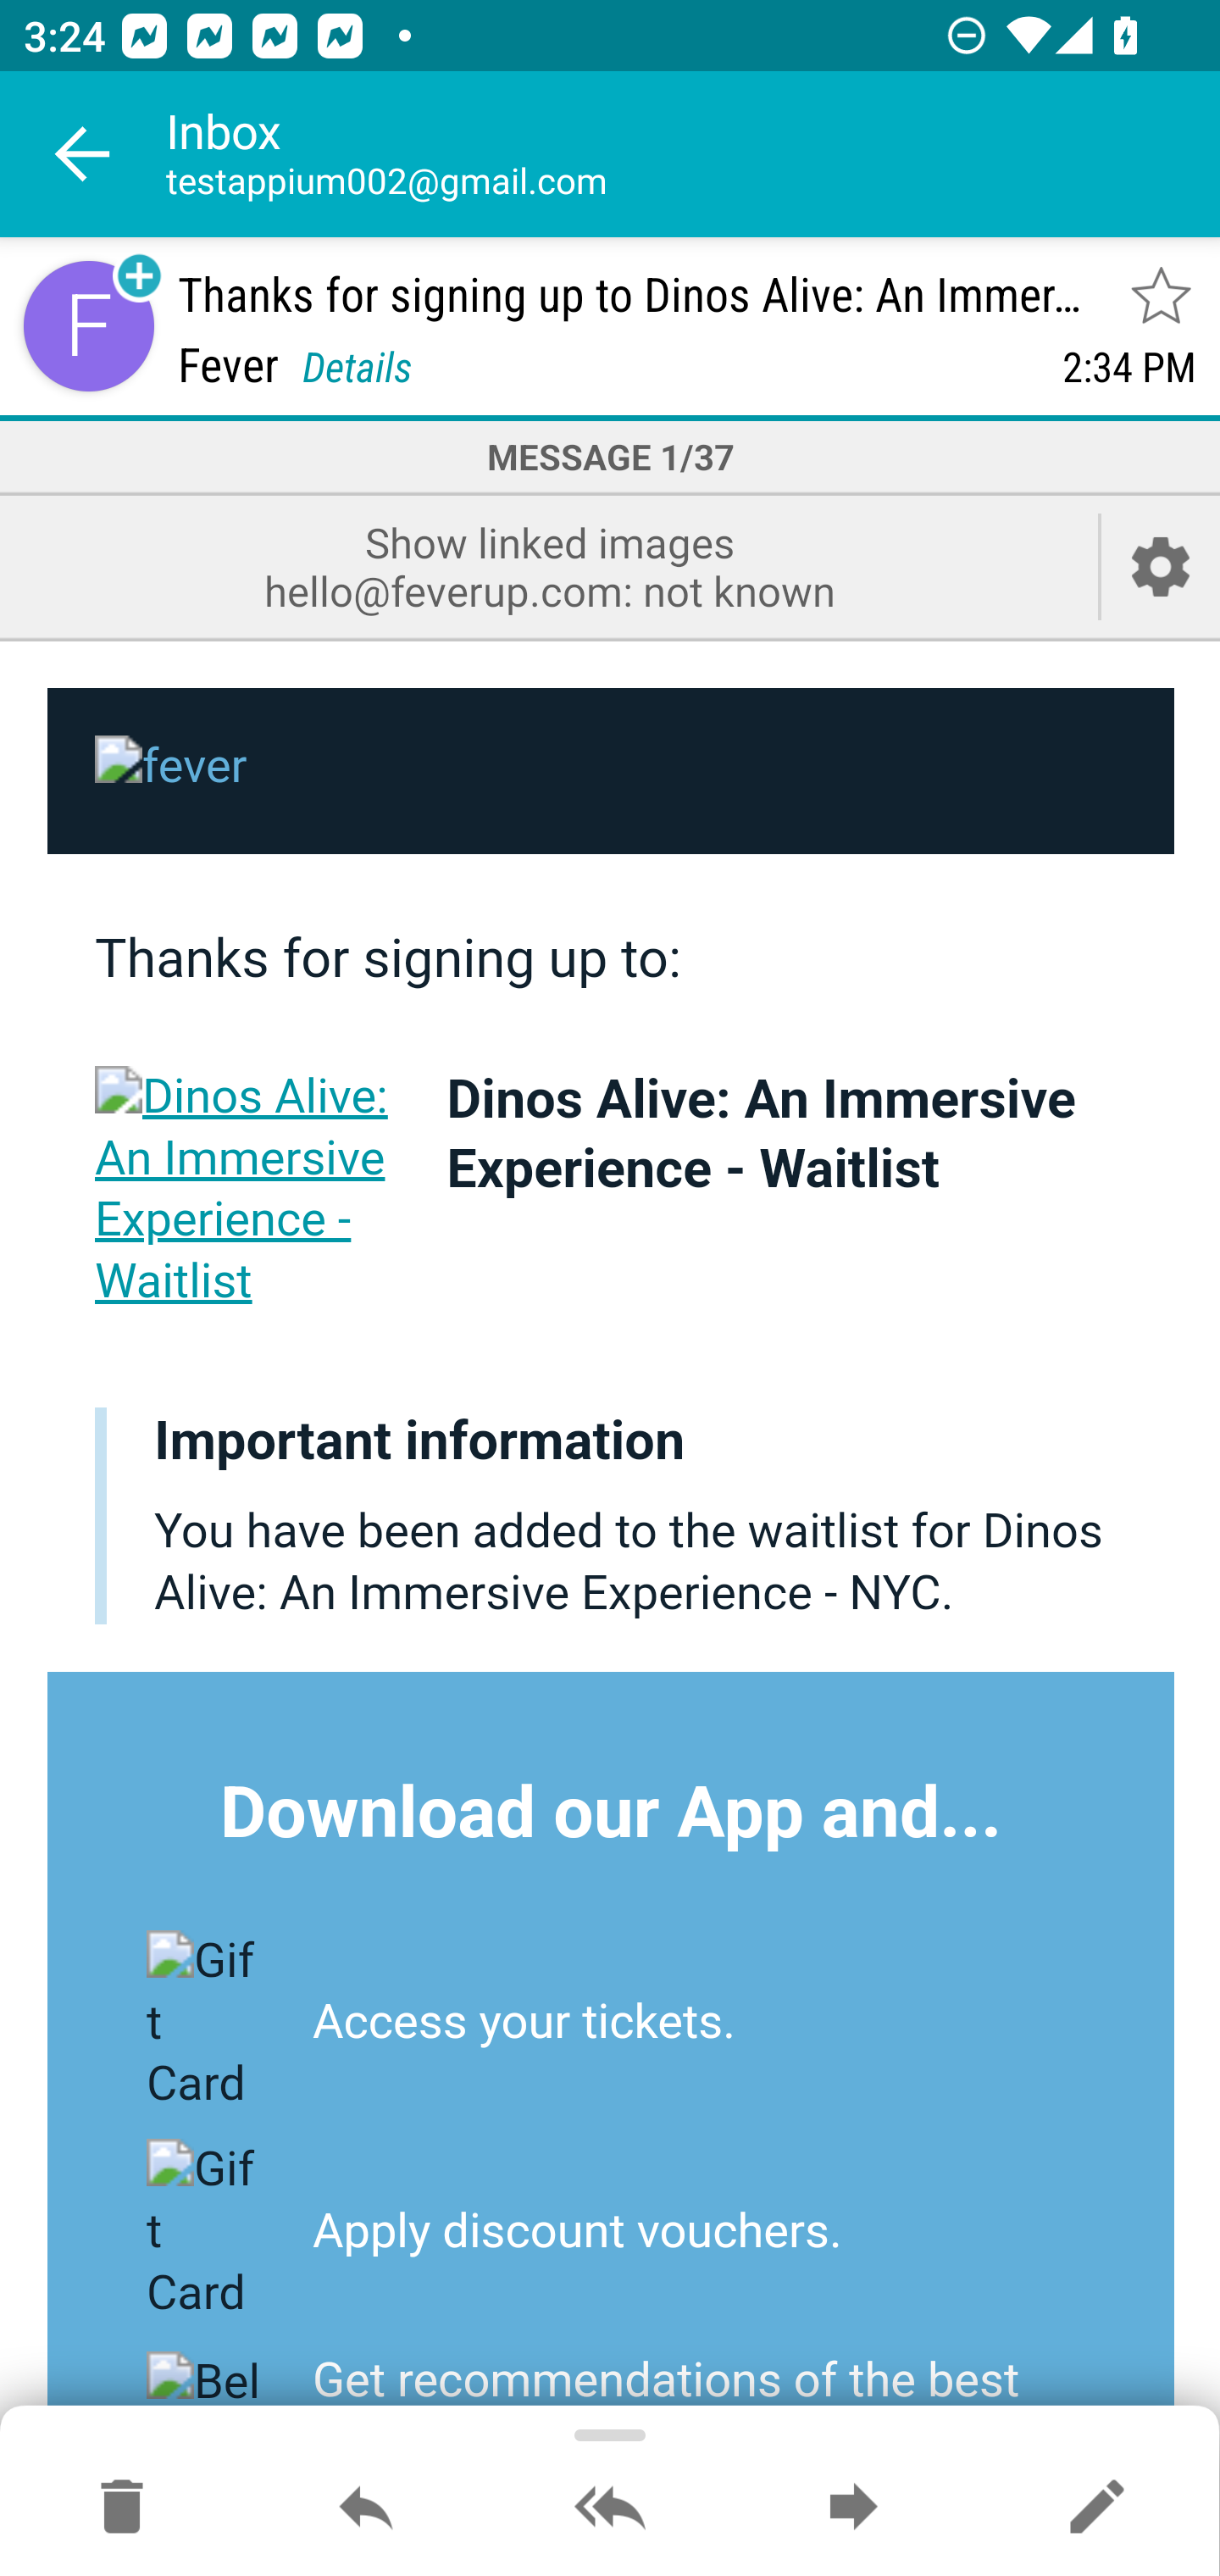  What do you see at coordinates (761, 1133) in the screenshot?
I see `Dinos Alive: An Immersive Experience - Waitlist` at bounding box center [761, 1133].